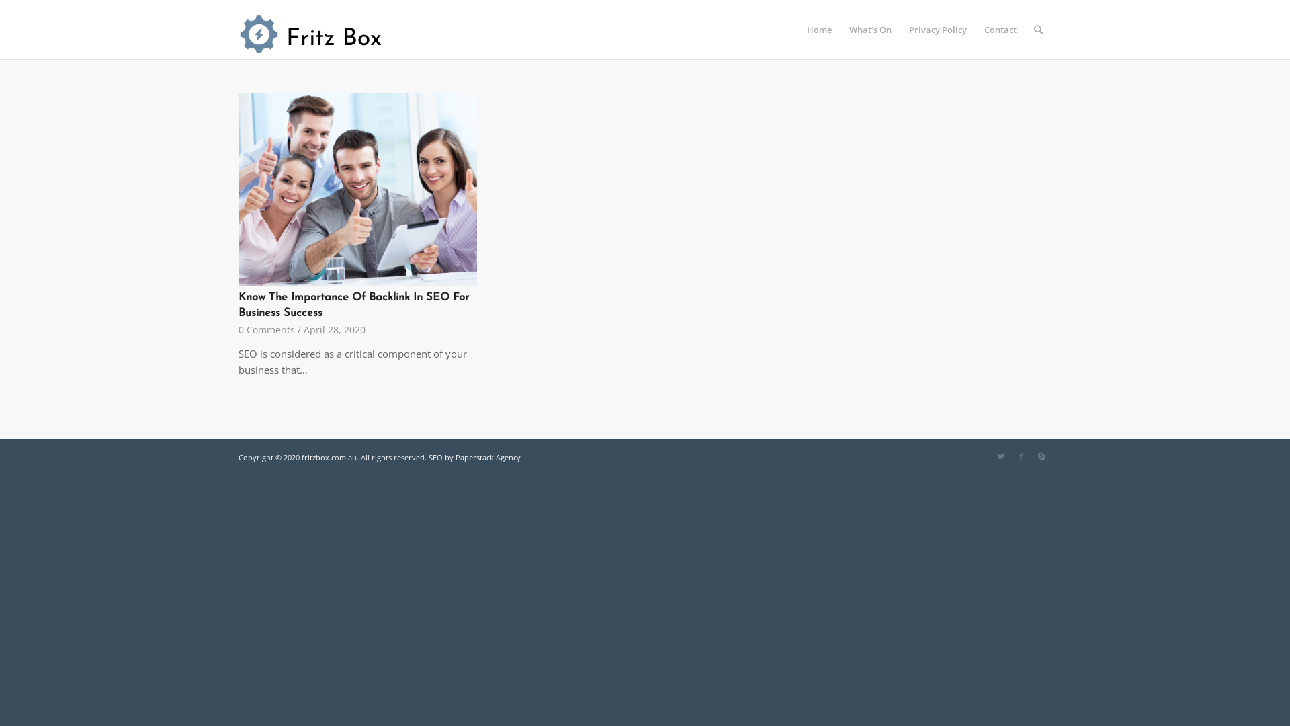  What do you see at coordinates (820, 30) in the screenshot?
I see `Home` at bounding box center [820, 30].